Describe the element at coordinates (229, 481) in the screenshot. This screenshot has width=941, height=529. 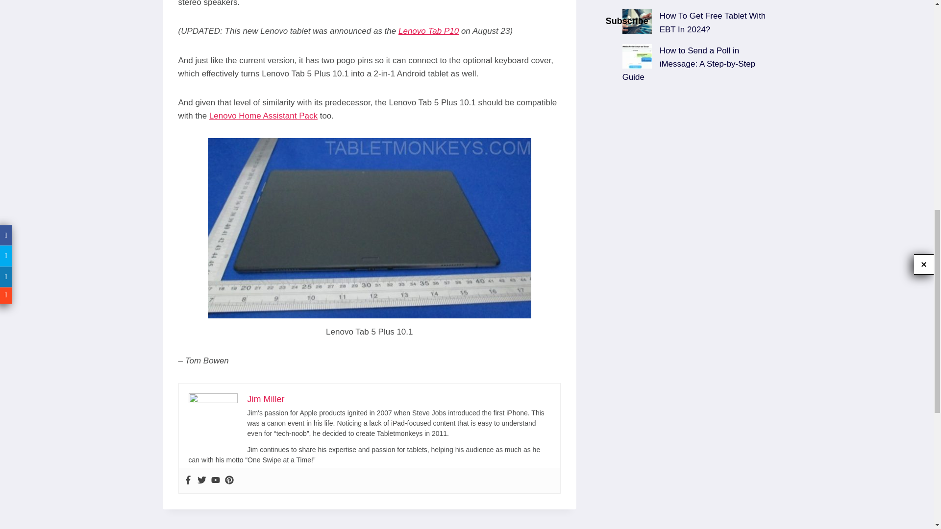
I see `Pinterest` at that location.